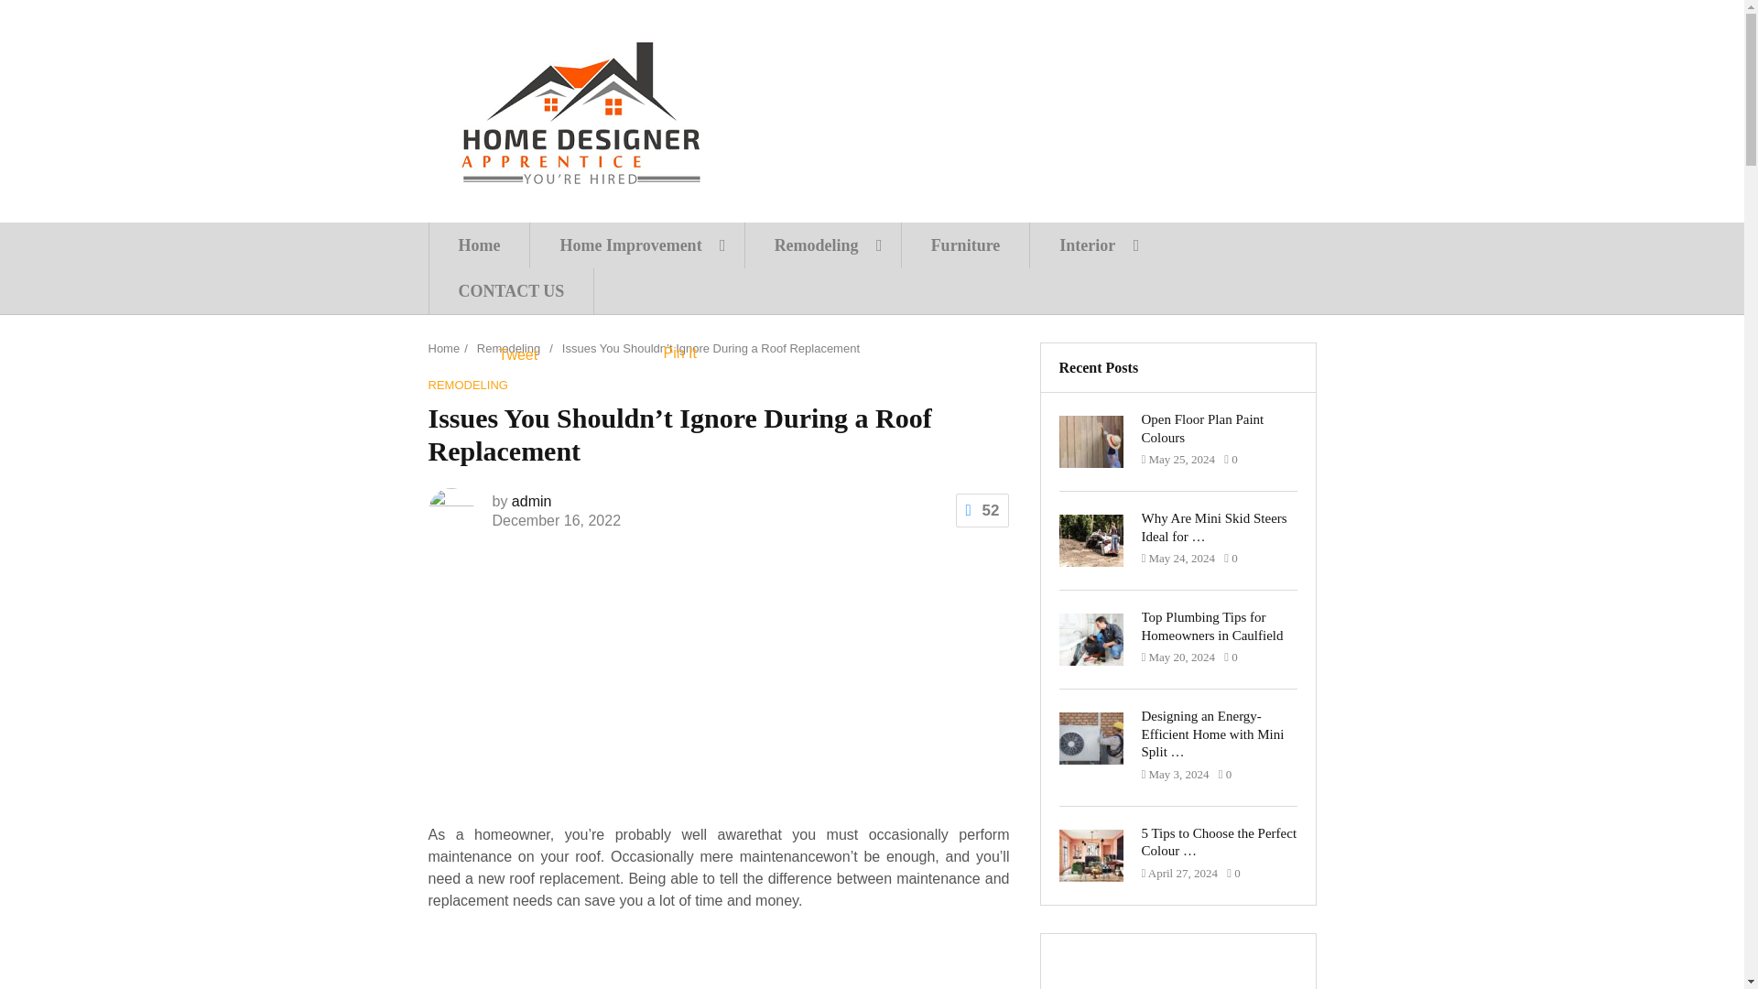 The width and height of the screenshot is (1758, 989). I want to click on Interior, so click(1092, 245).